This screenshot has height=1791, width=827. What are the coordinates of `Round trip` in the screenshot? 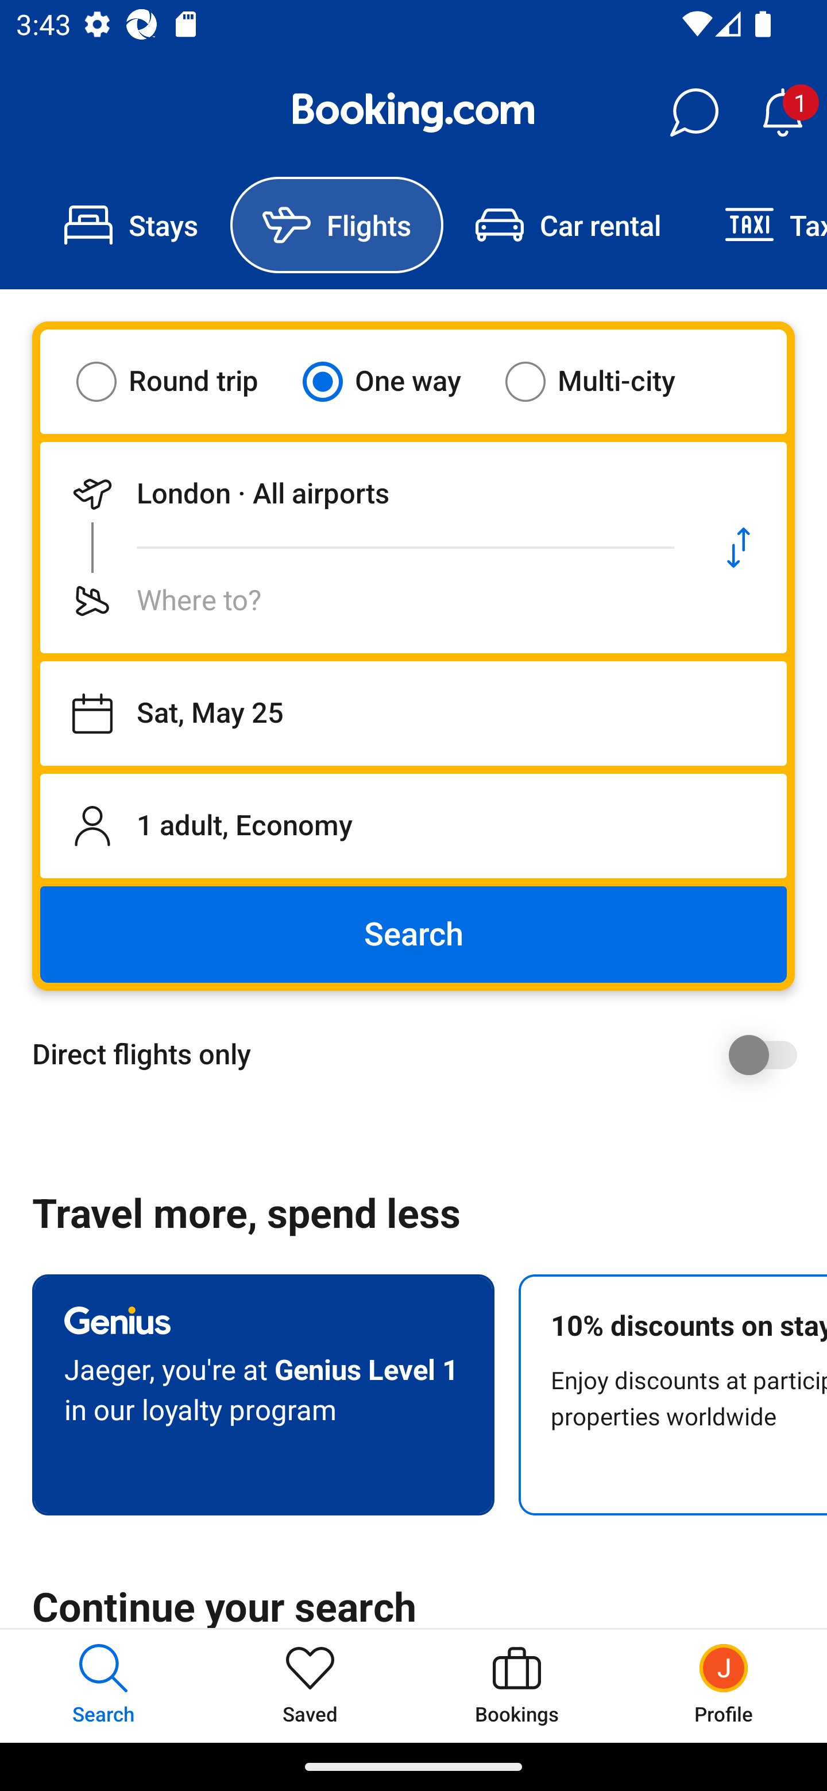 It's located at (181, 381).